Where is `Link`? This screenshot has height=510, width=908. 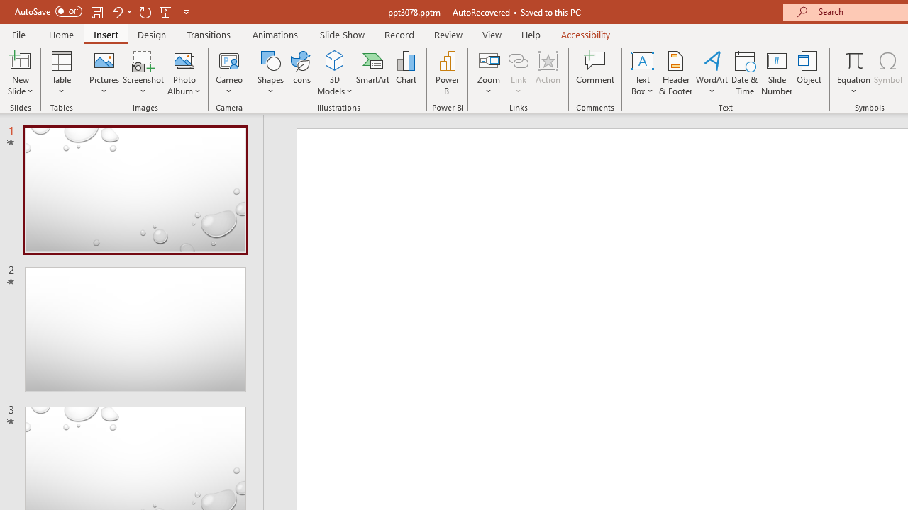
Link is located at coordinates (519, 59).